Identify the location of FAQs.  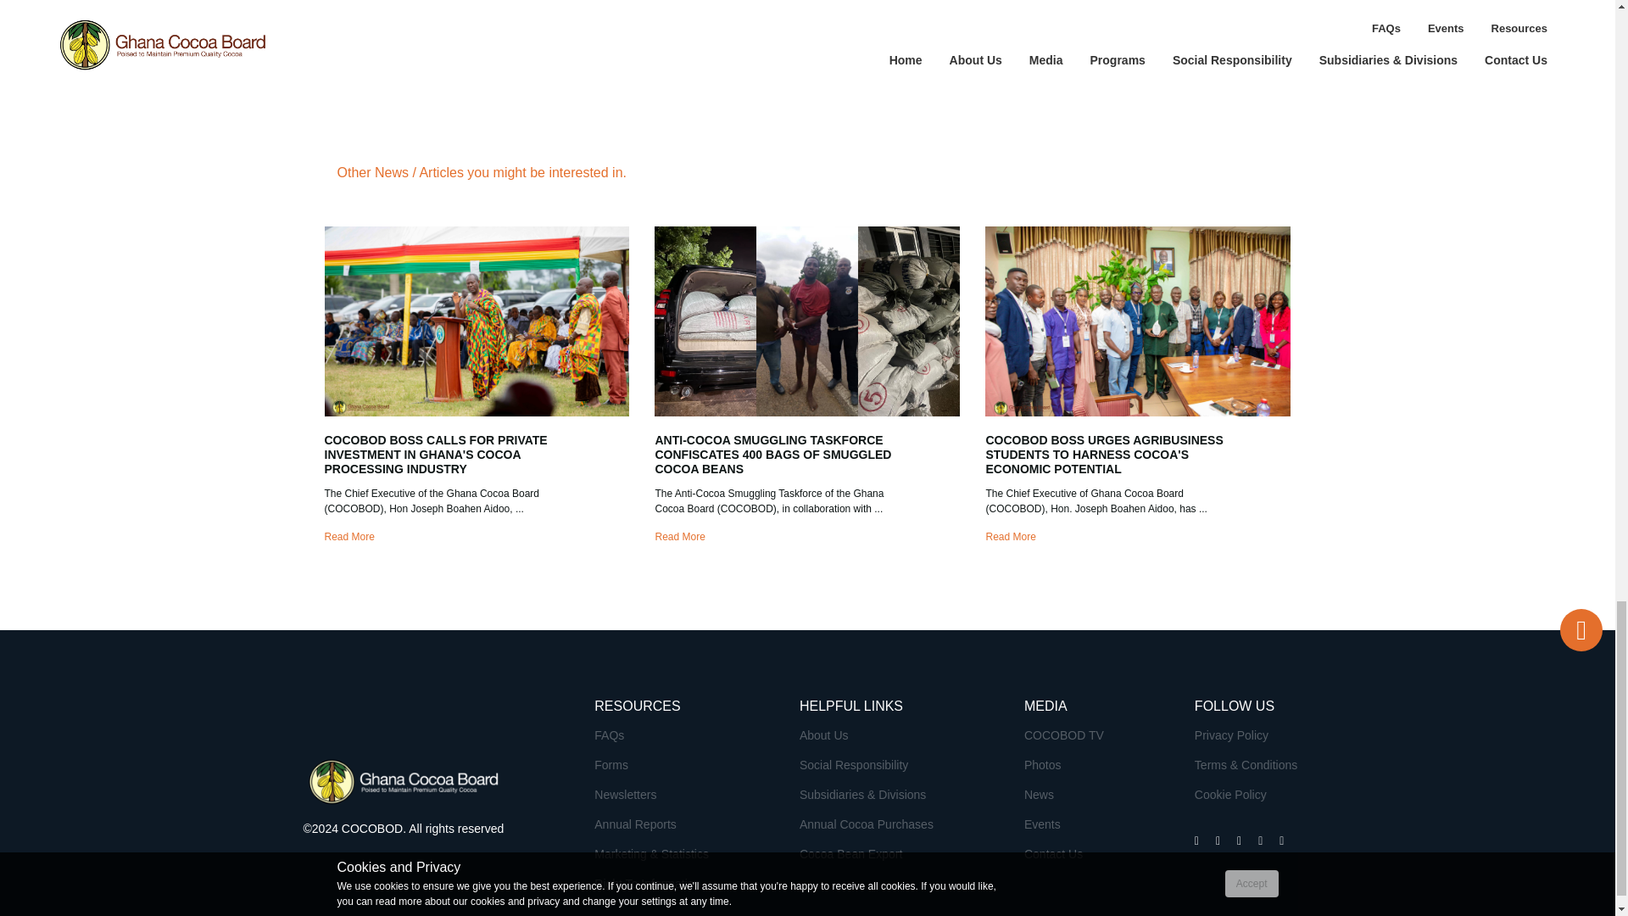
(609, 734).